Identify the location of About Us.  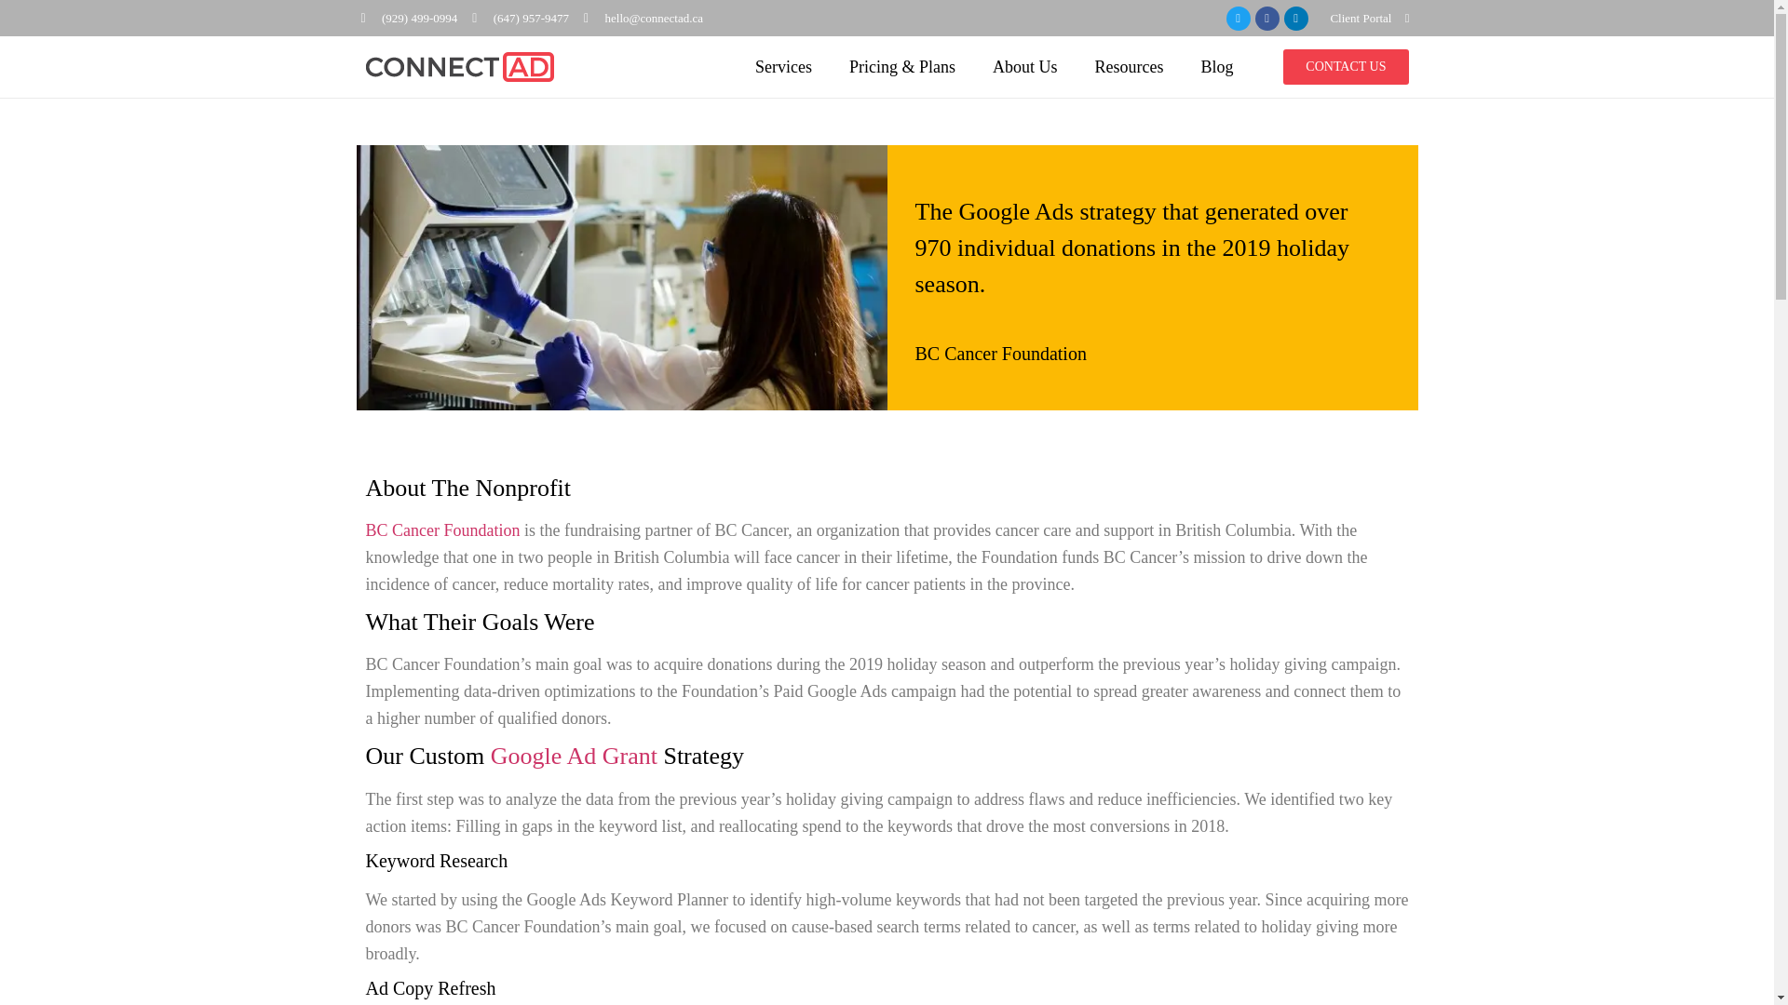
(1024, 67).